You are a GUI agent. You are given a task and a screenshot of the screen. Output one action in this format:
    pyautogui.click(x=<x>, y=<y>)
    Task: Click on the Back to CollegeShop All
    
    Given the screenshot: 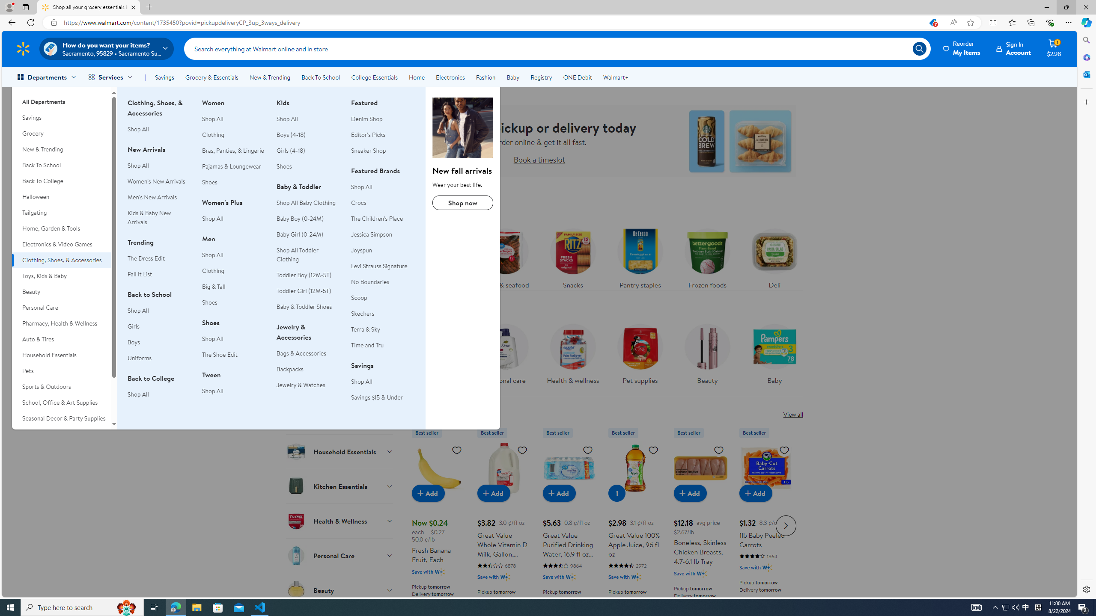 What is the action you would take?
    pyautogui.click(x=159, y=391)
    